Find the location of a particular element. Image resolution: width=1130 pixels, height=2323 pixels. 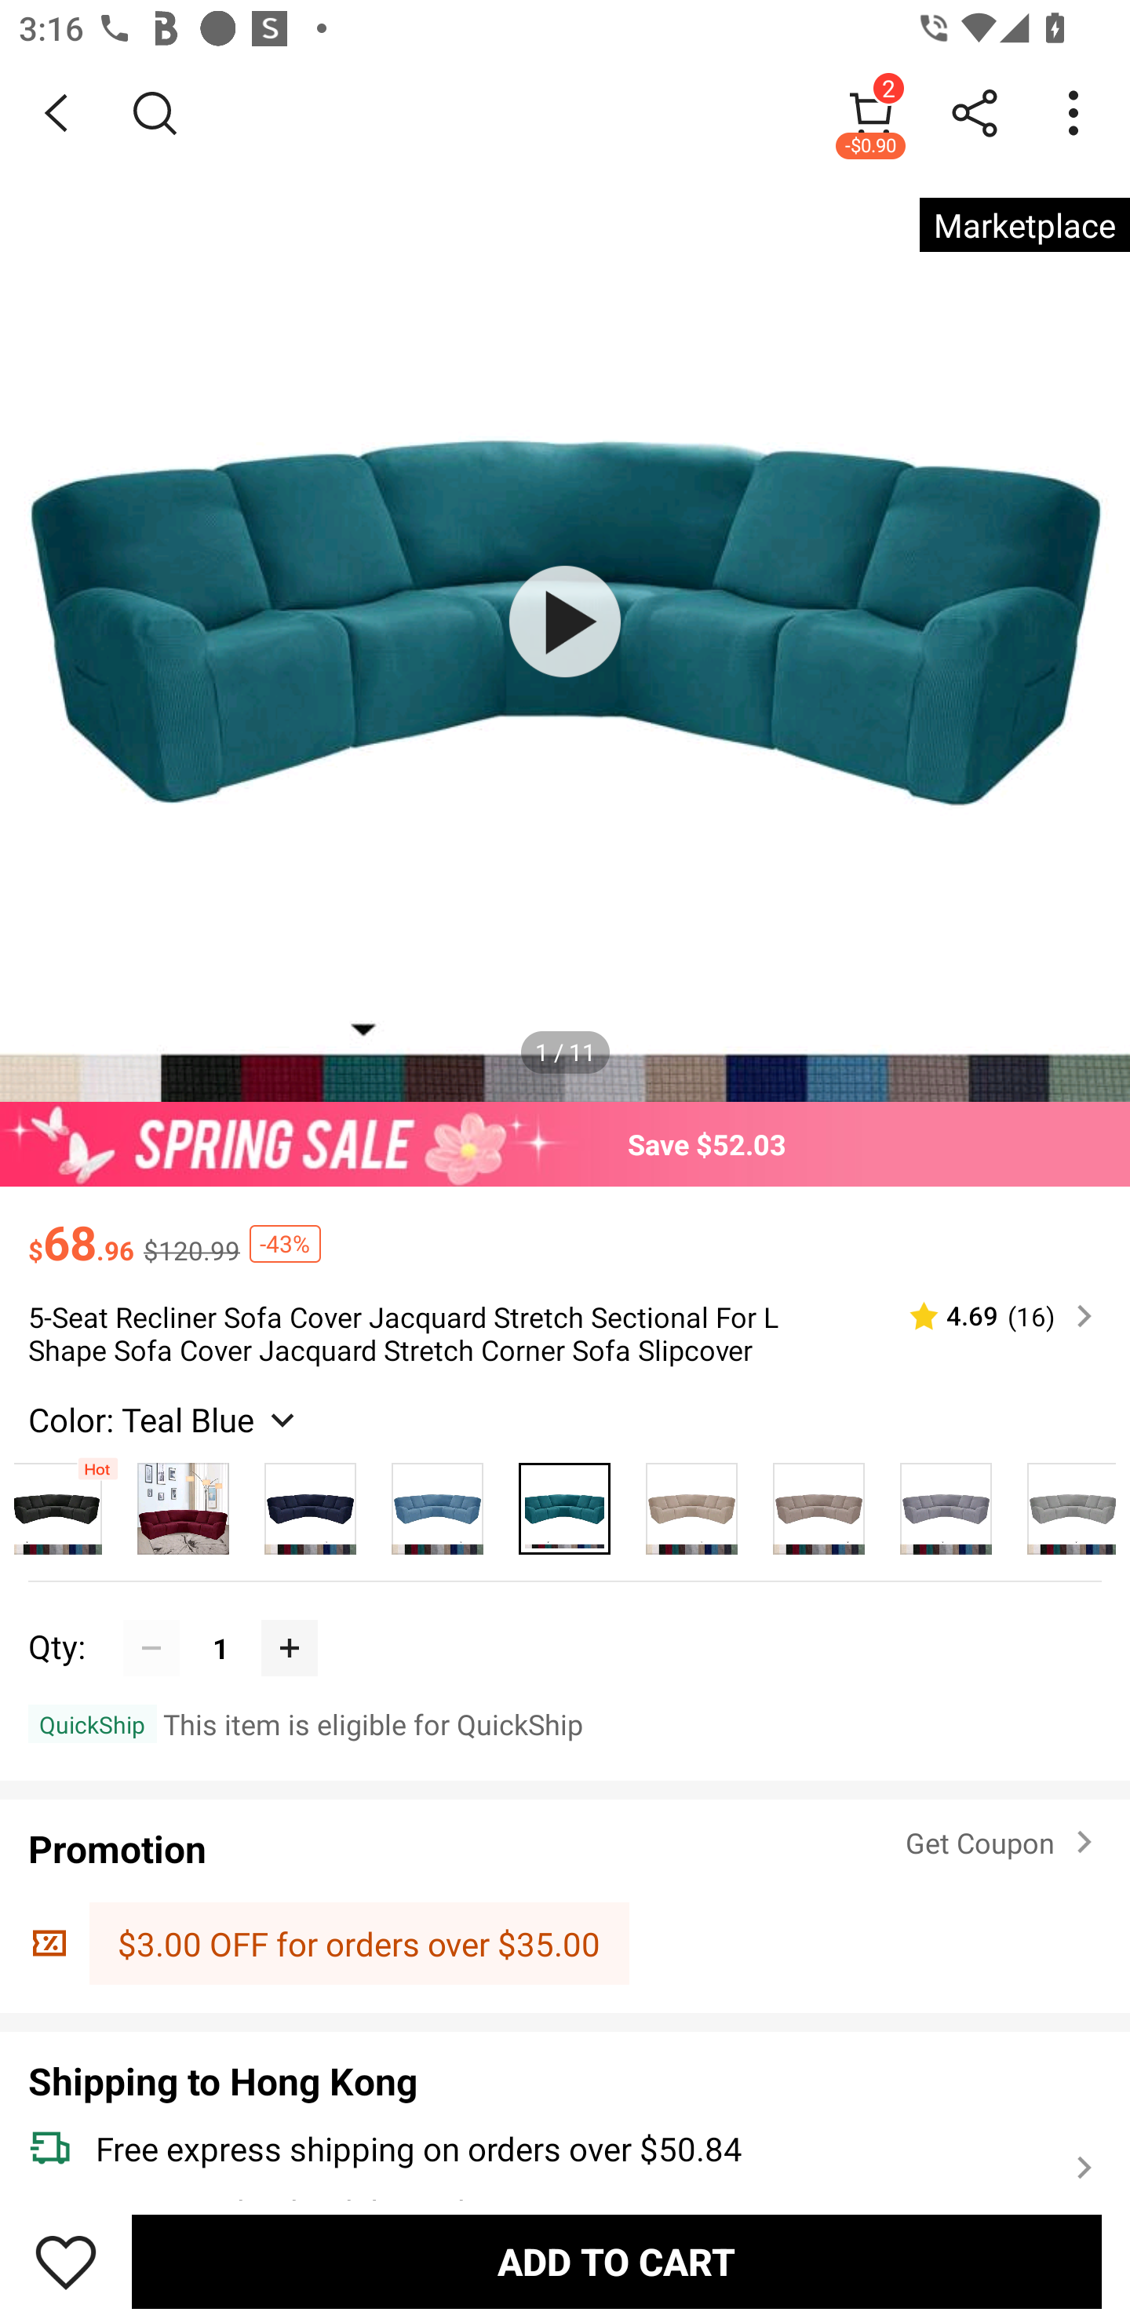

Teal Blue is located at coordinates (565, 1502).